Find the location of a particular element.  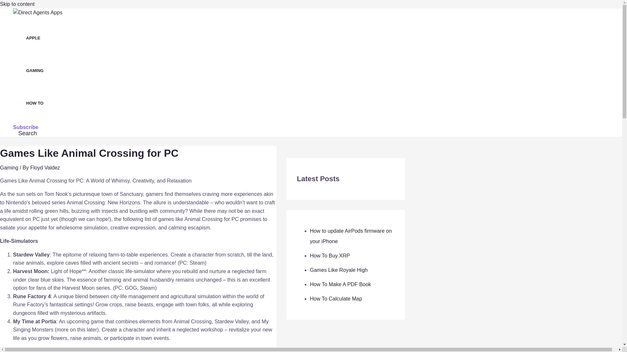

How To Buy XRP is located at coordinates (330, 256).